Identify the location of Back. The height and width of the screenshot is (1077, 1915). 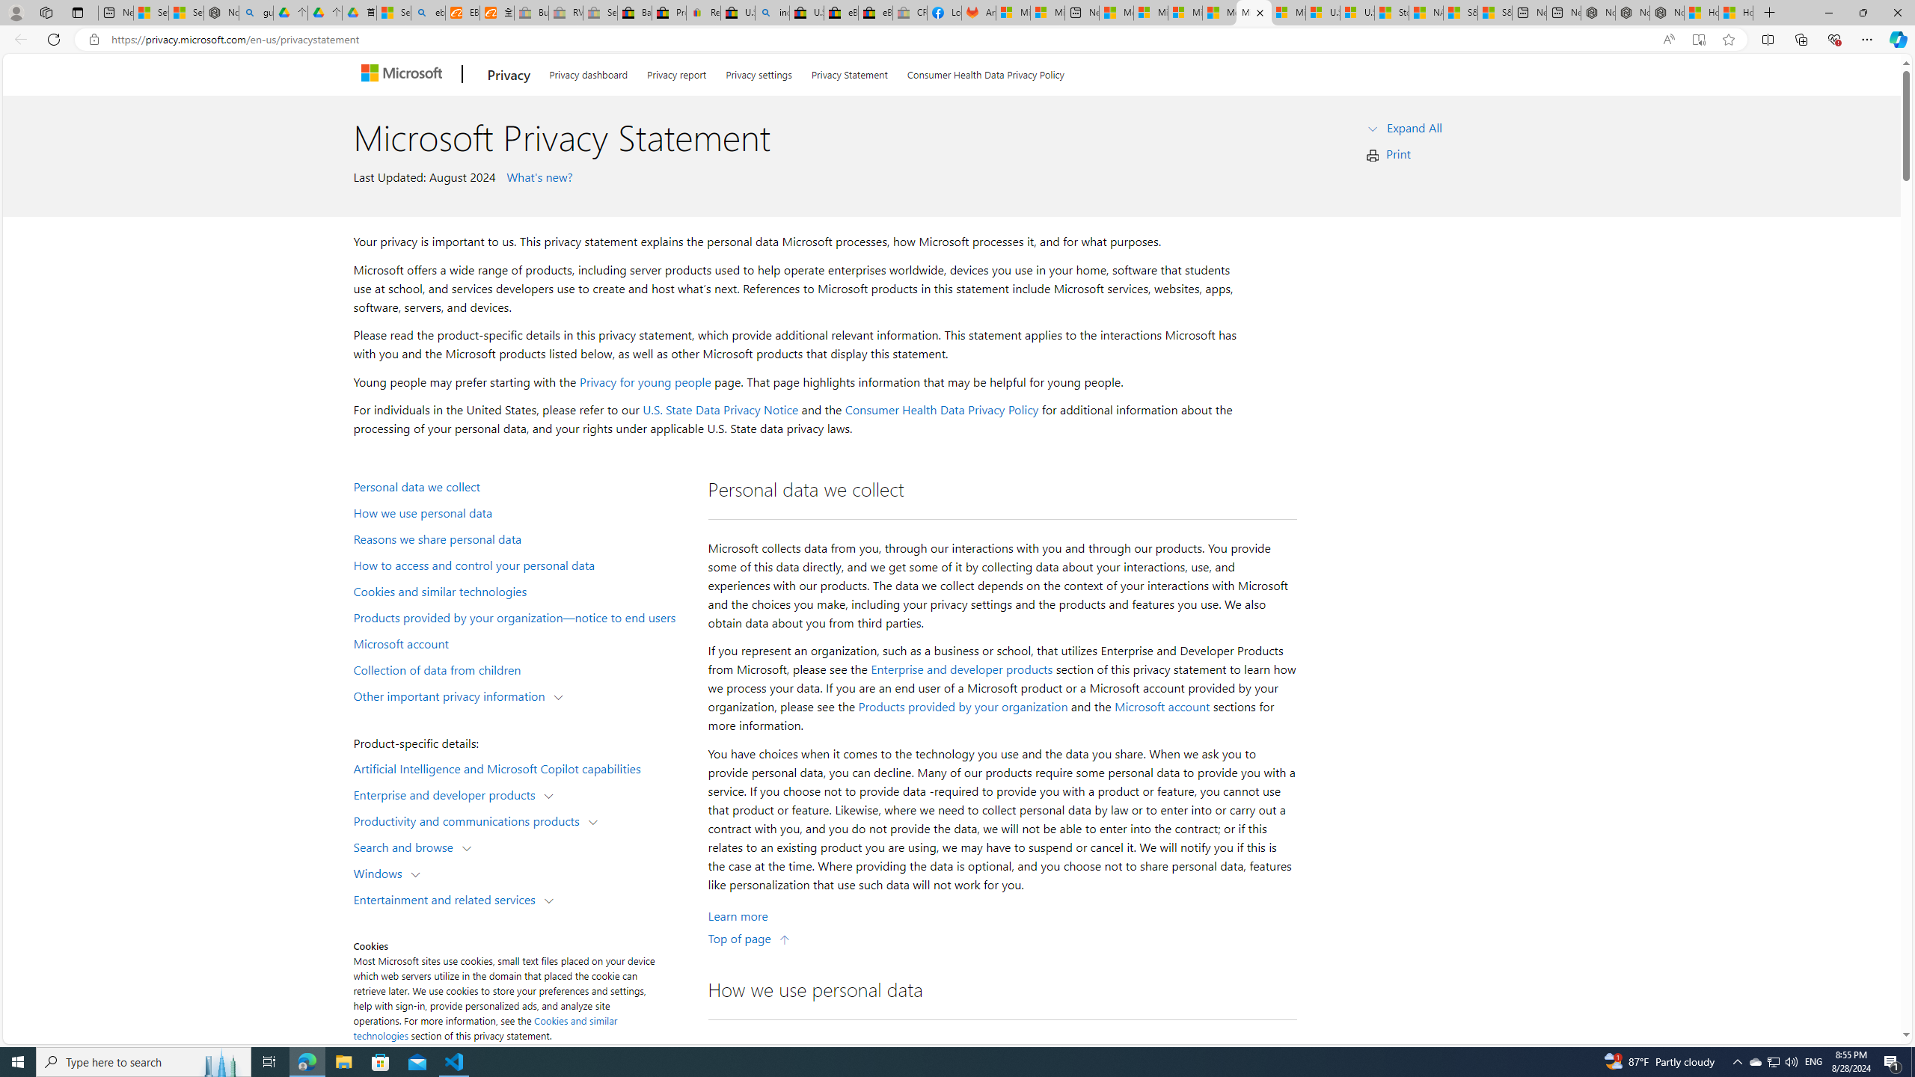
(18, 39).